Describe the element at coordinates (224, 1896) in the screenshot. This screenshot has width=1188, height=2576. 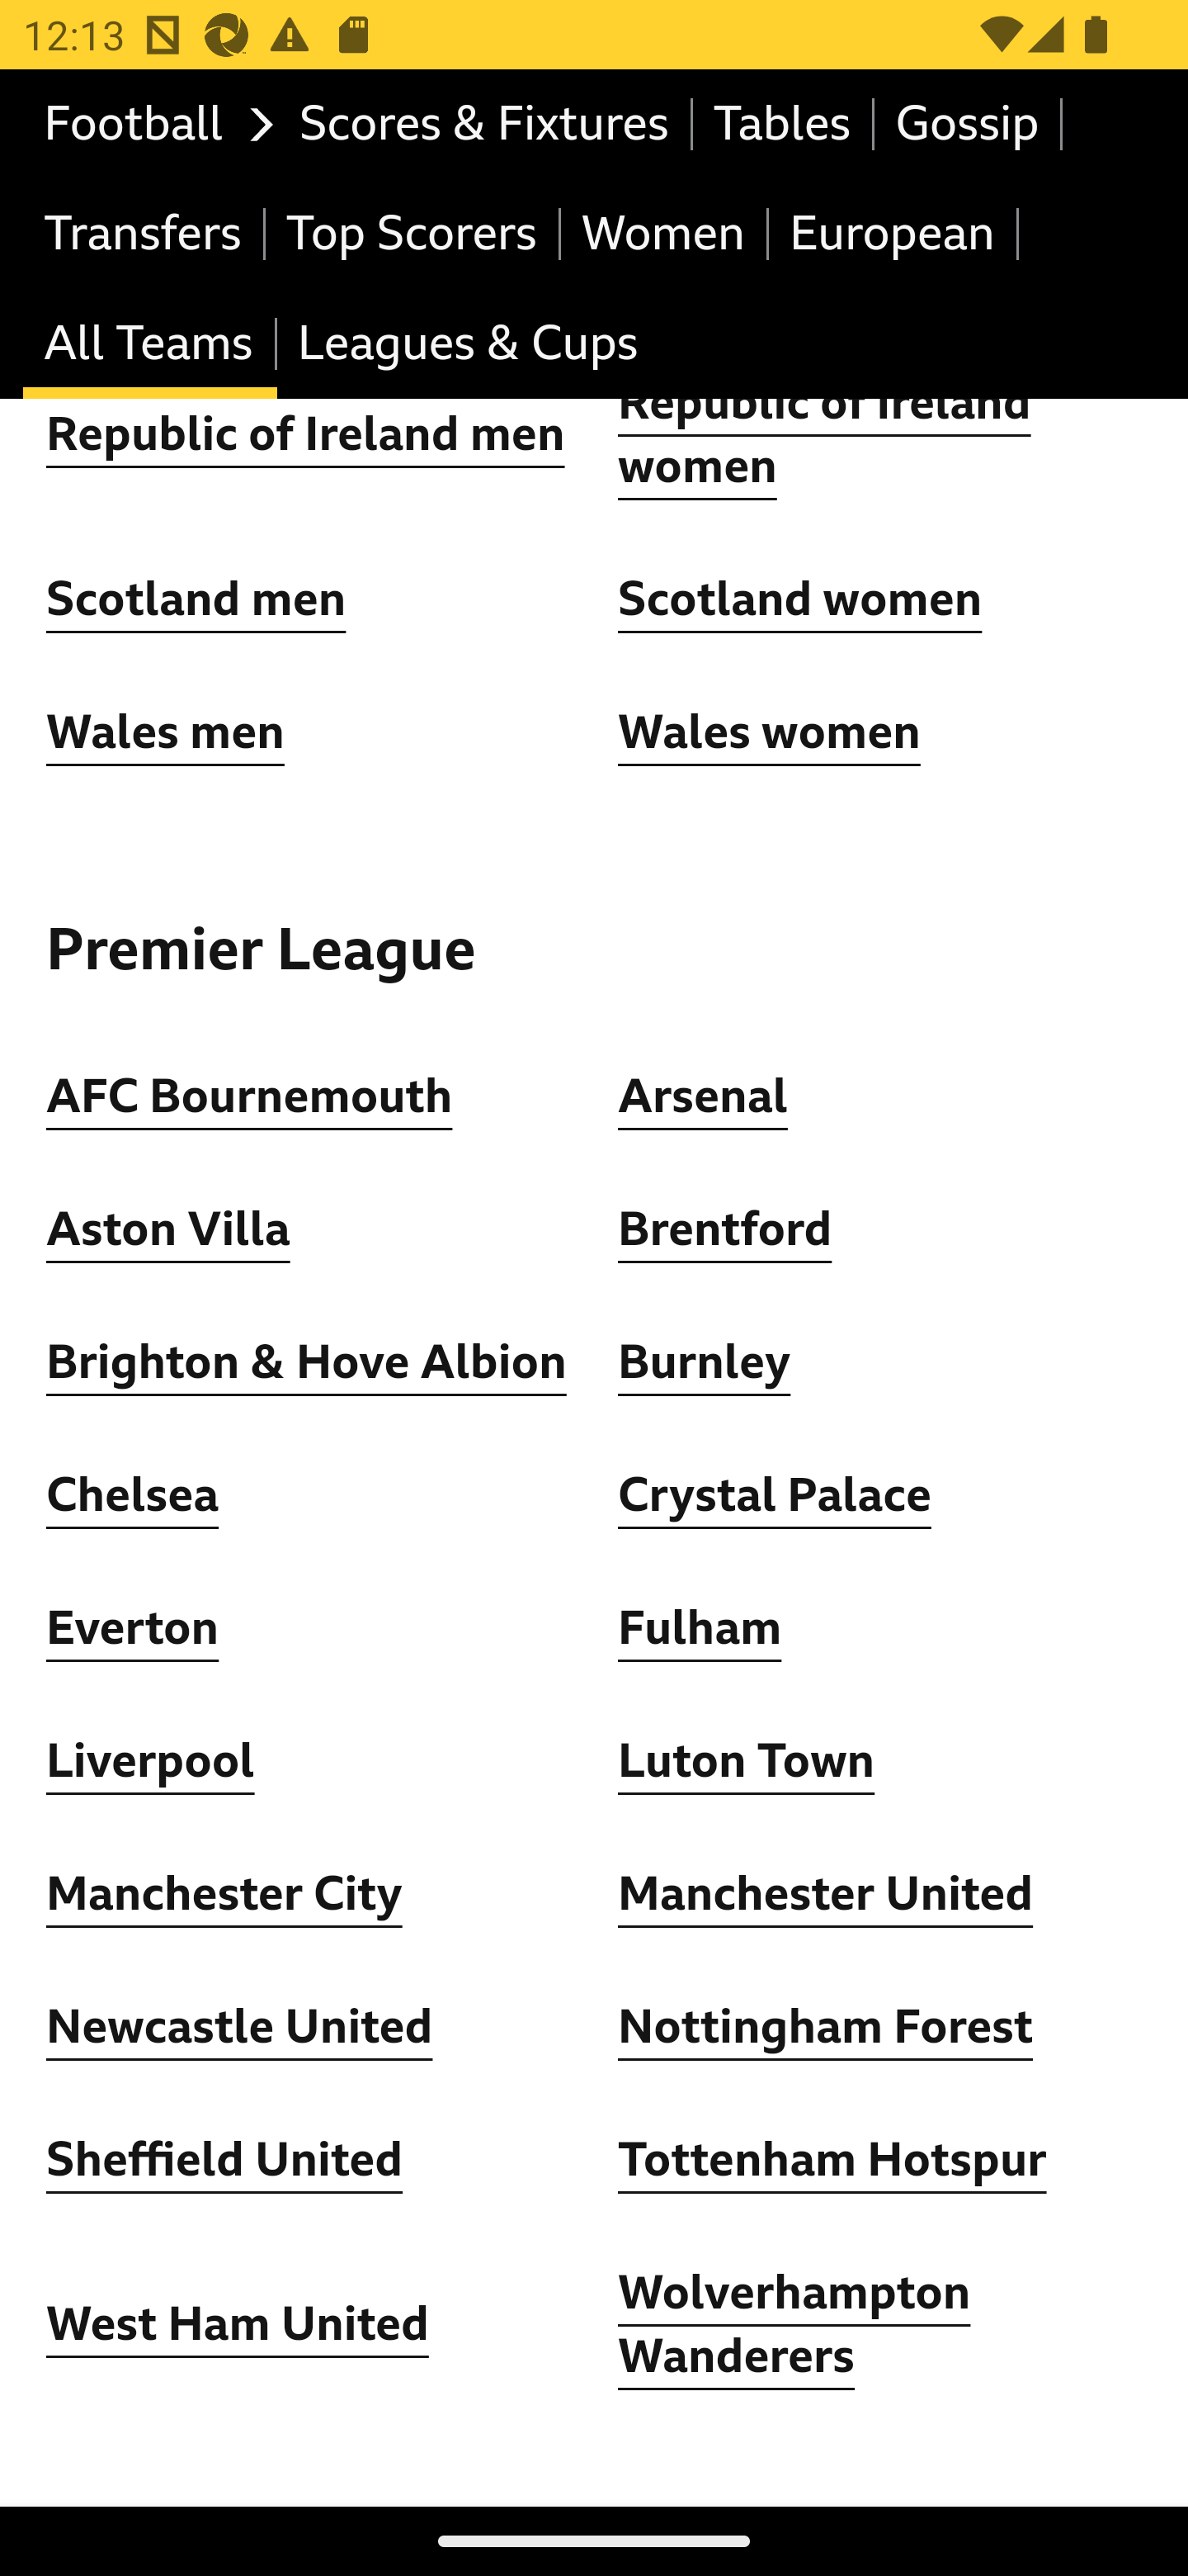
I see `Manchester City` at that location.